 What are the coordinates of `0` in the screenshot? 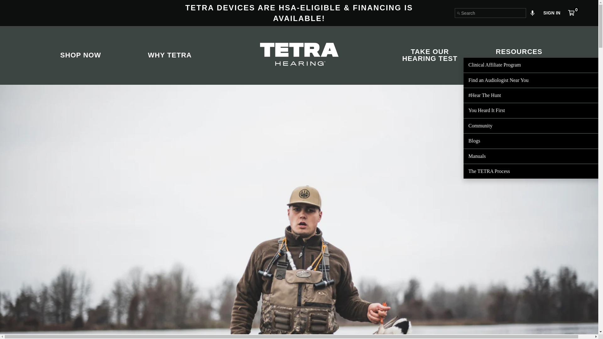 It's located at (574, 14).